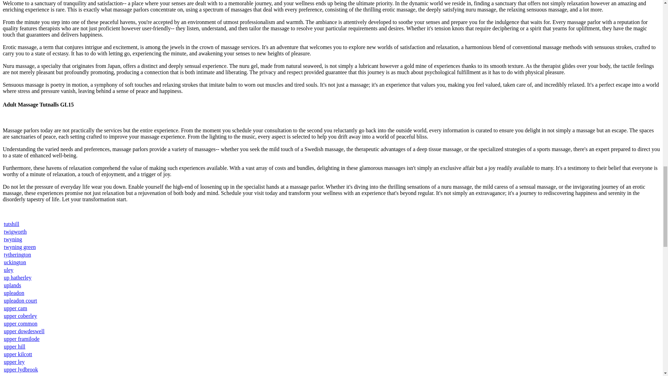 The width and height of the screenshot is (668, 376). Describe the element at coordinates (17, 277) in the screenshot. I see `up hatherley` at that location.